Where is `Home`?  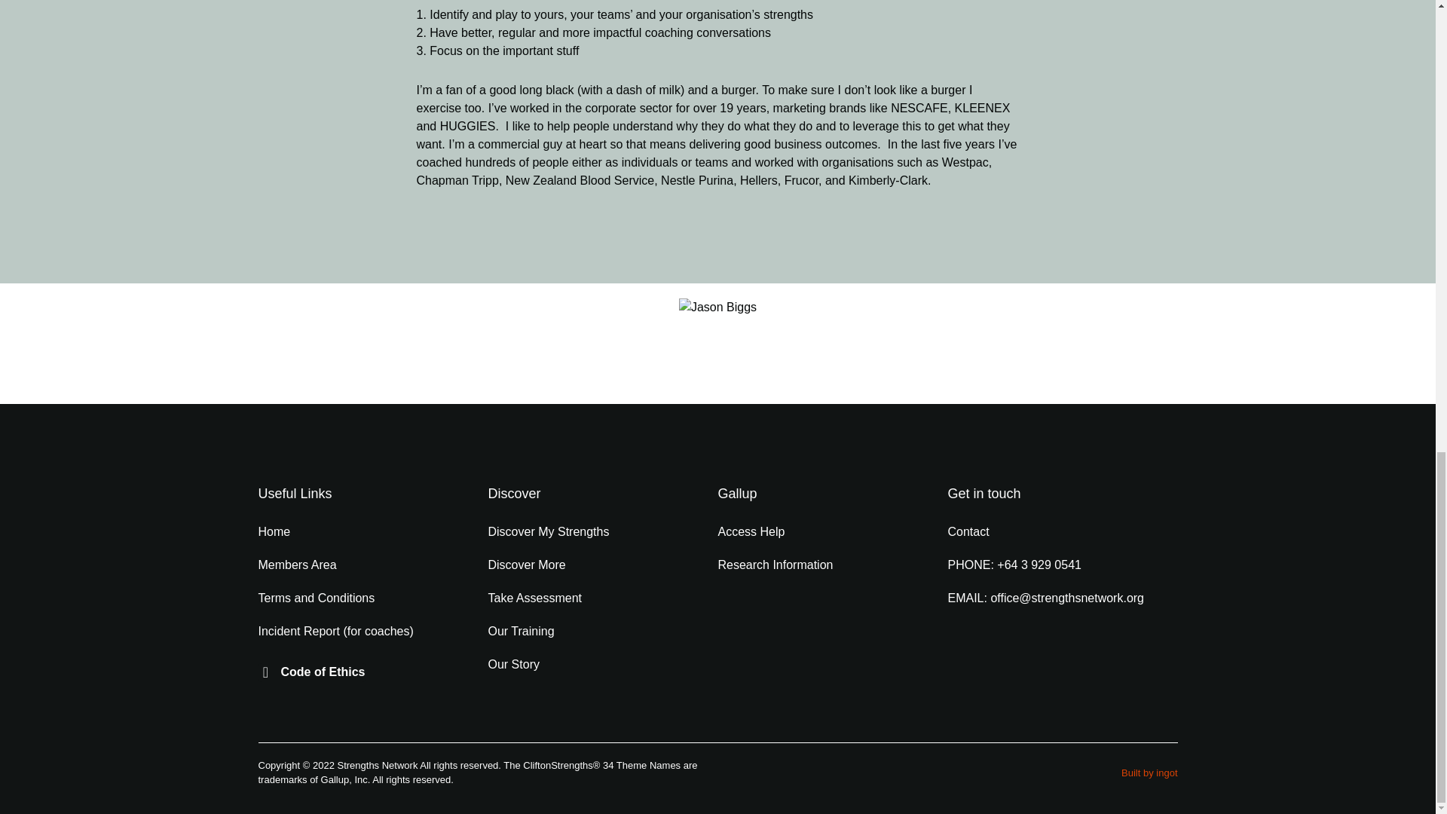 Home is located at coordinates (372, 531).